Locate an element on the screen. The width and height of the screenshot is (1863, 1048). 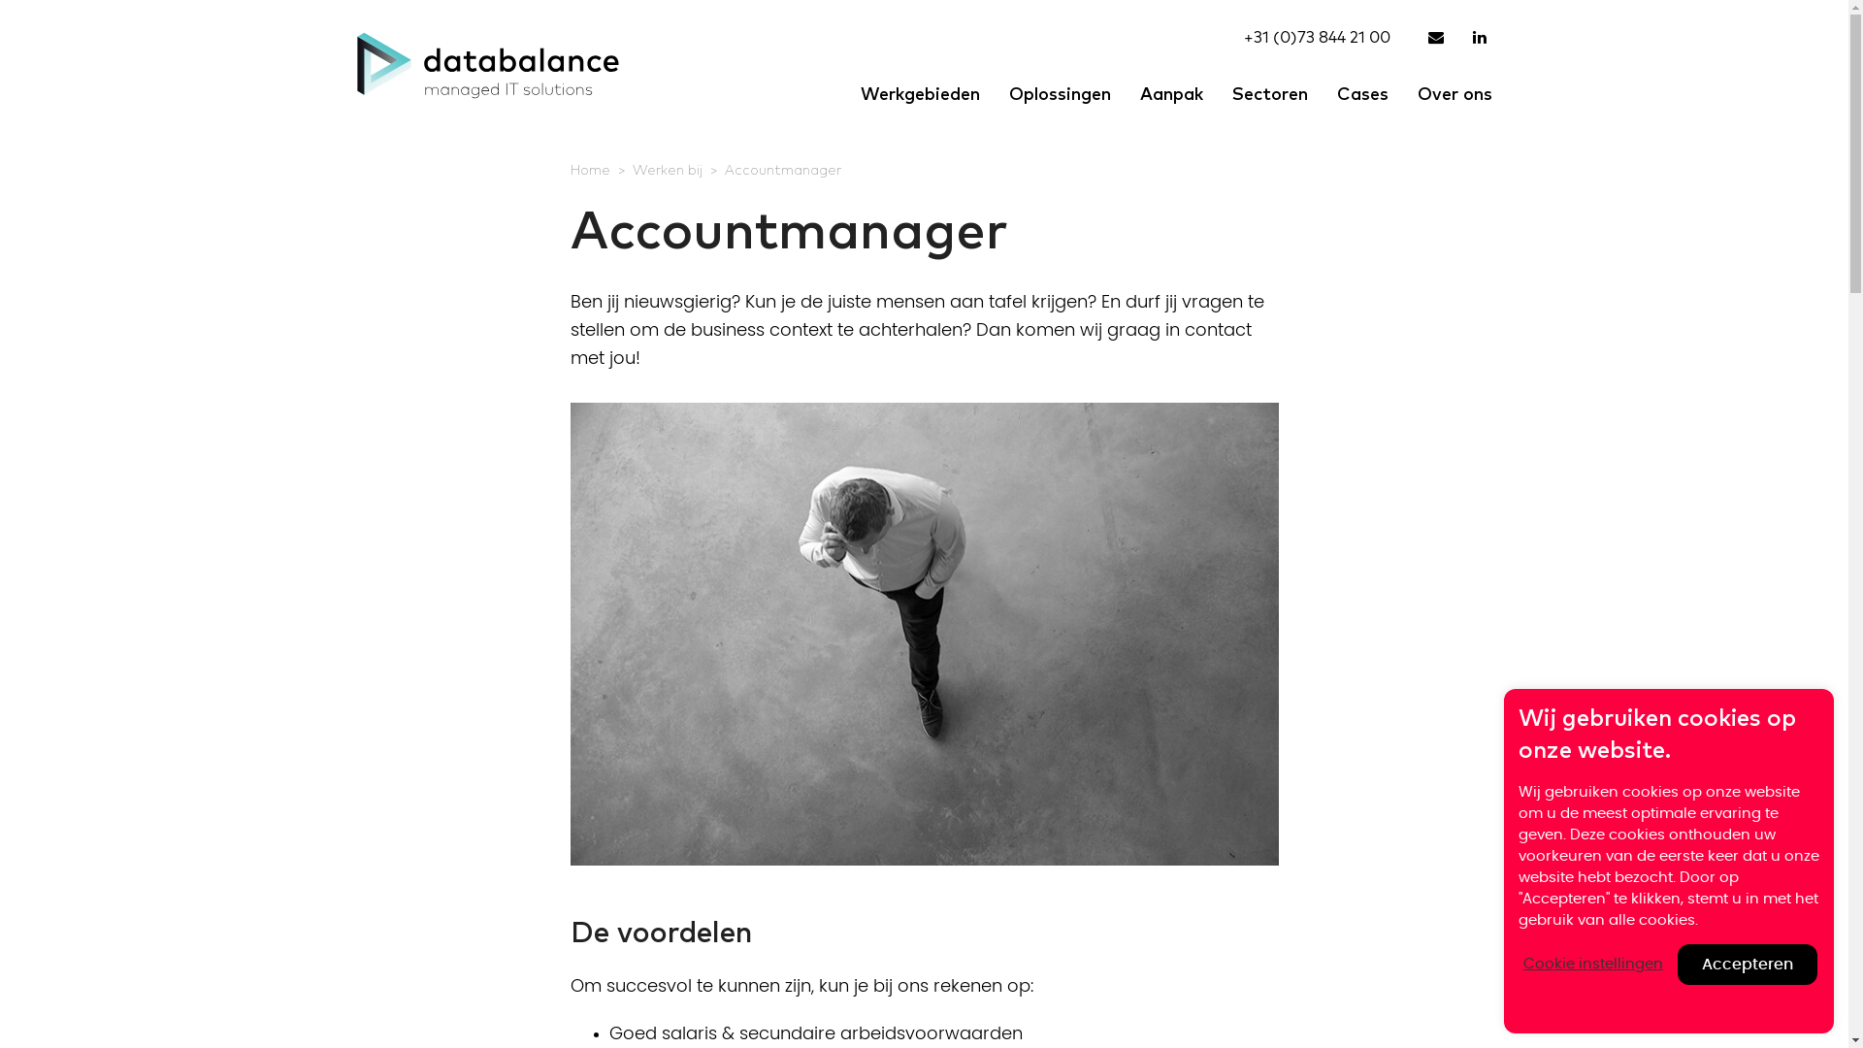
Accepteren is located at coordinates (1748, 965).